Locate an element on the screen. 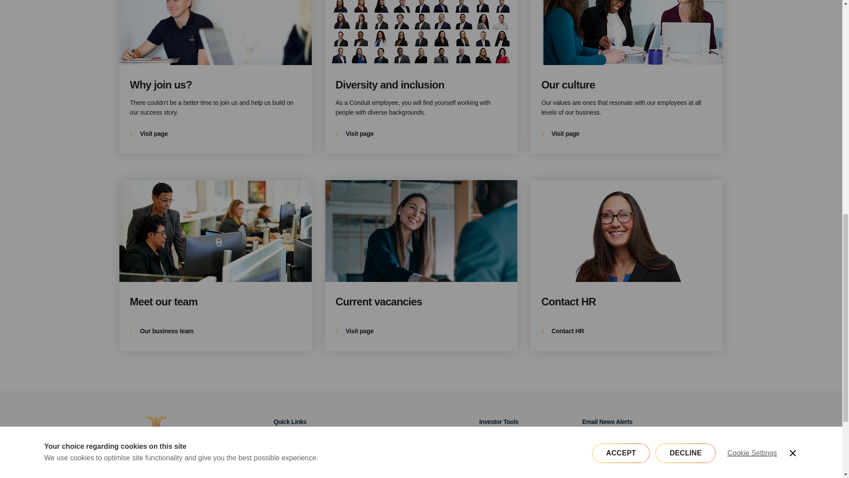 The width and height of the screenshot is (849, 478). Our business team is located at coordinates (161, 331).